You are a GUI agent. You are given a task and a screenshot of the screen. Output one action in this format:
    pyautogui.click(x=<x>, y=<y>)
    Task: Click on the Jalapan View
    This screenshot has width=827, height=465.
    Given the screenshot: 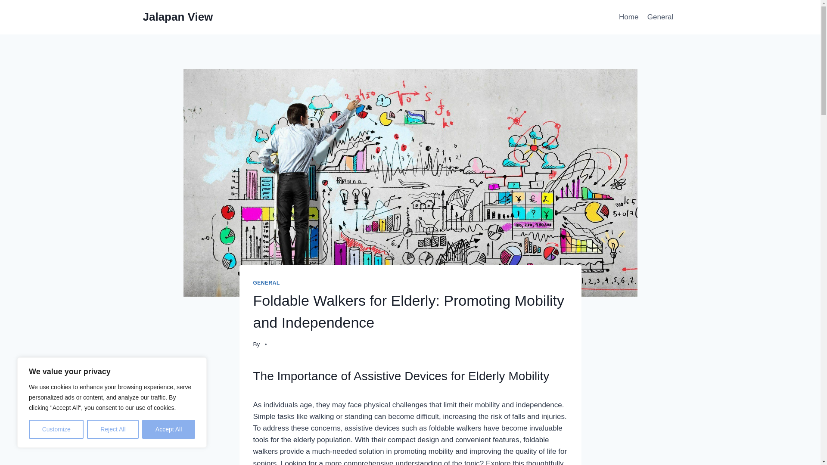 What is the action you would take?
    pyautogui.click(x=178, y=17)
    